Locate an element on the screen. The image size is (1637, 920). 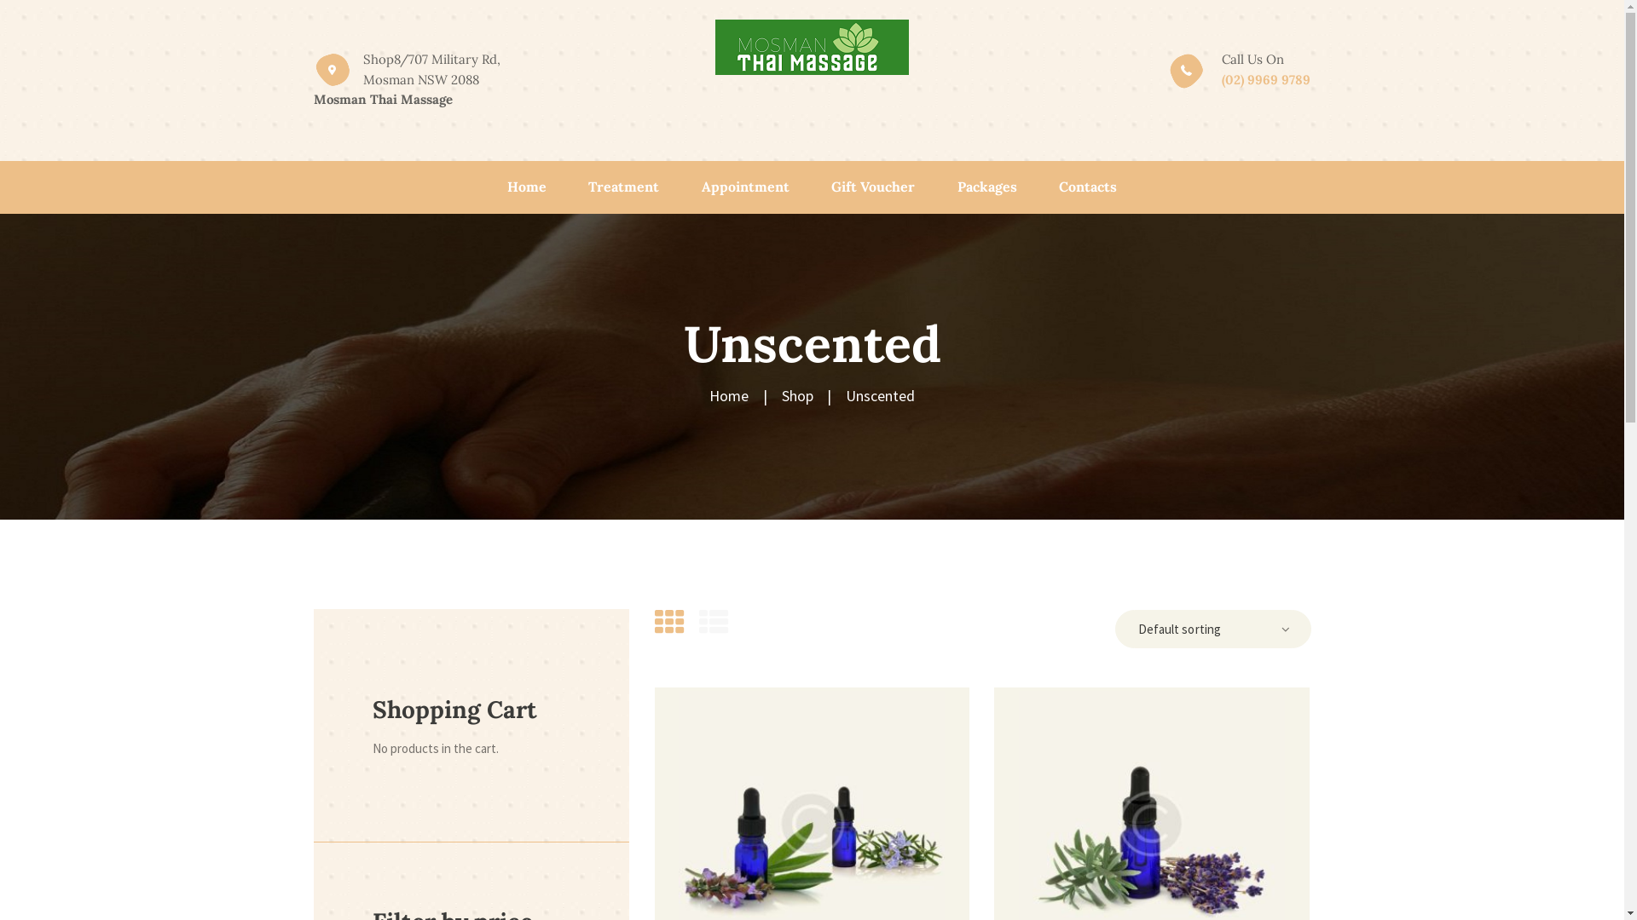
Appointment is located at coordinates (745, 187).